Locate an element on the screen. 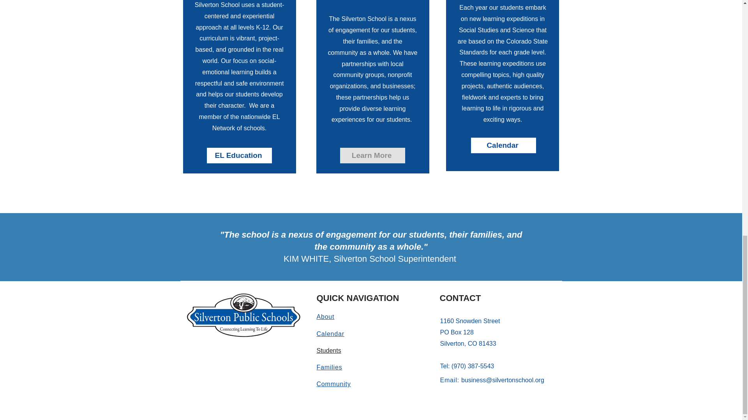 The image size is (748, 420). About is located at coordinates (325, 317).